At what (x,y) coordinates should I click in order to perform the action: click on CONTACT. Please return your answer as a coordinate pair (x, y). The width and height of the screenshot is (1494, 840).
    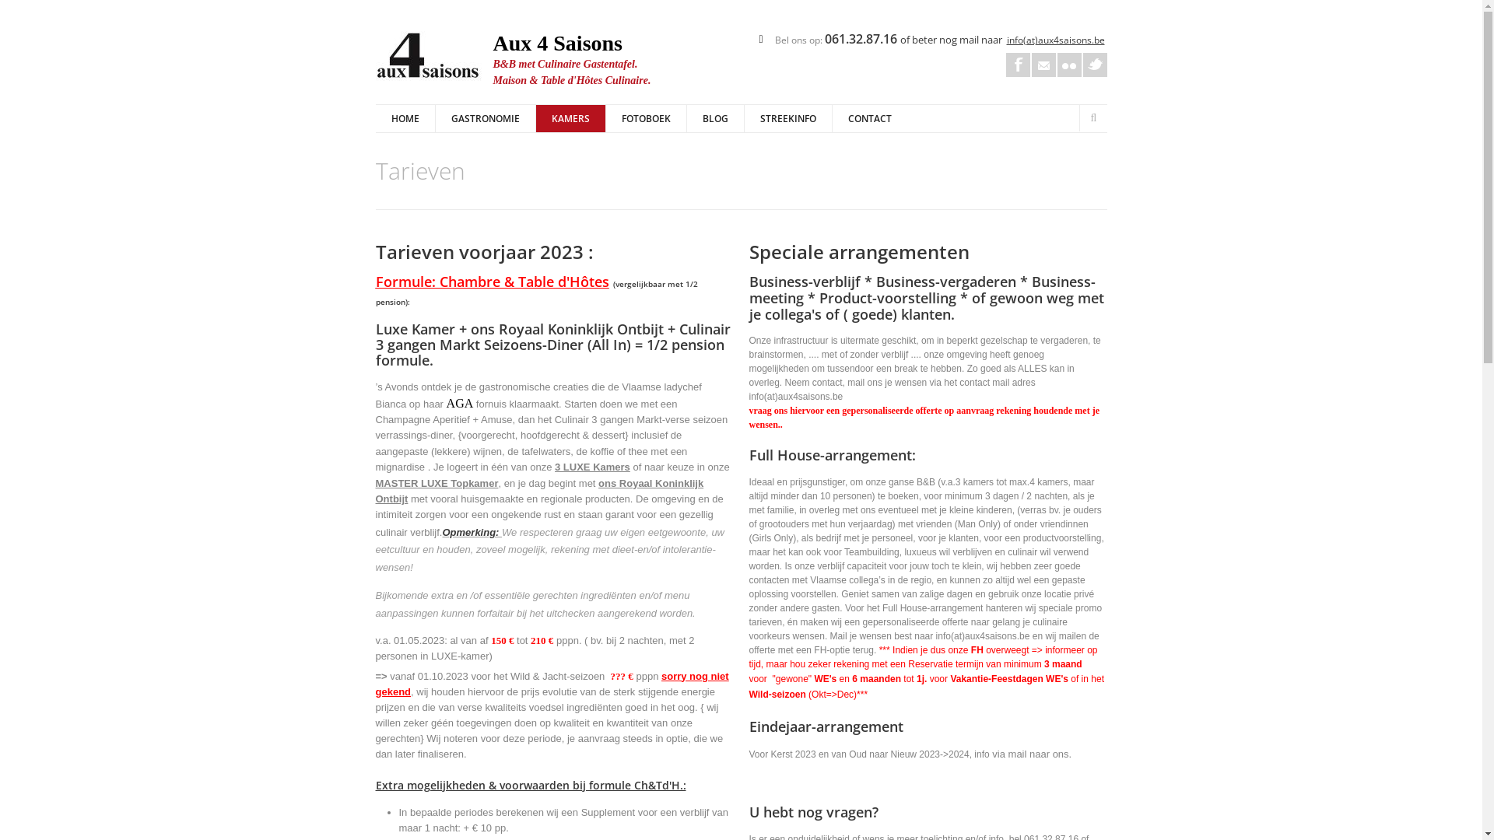
    Looking at the image, I should click on (868, 118).